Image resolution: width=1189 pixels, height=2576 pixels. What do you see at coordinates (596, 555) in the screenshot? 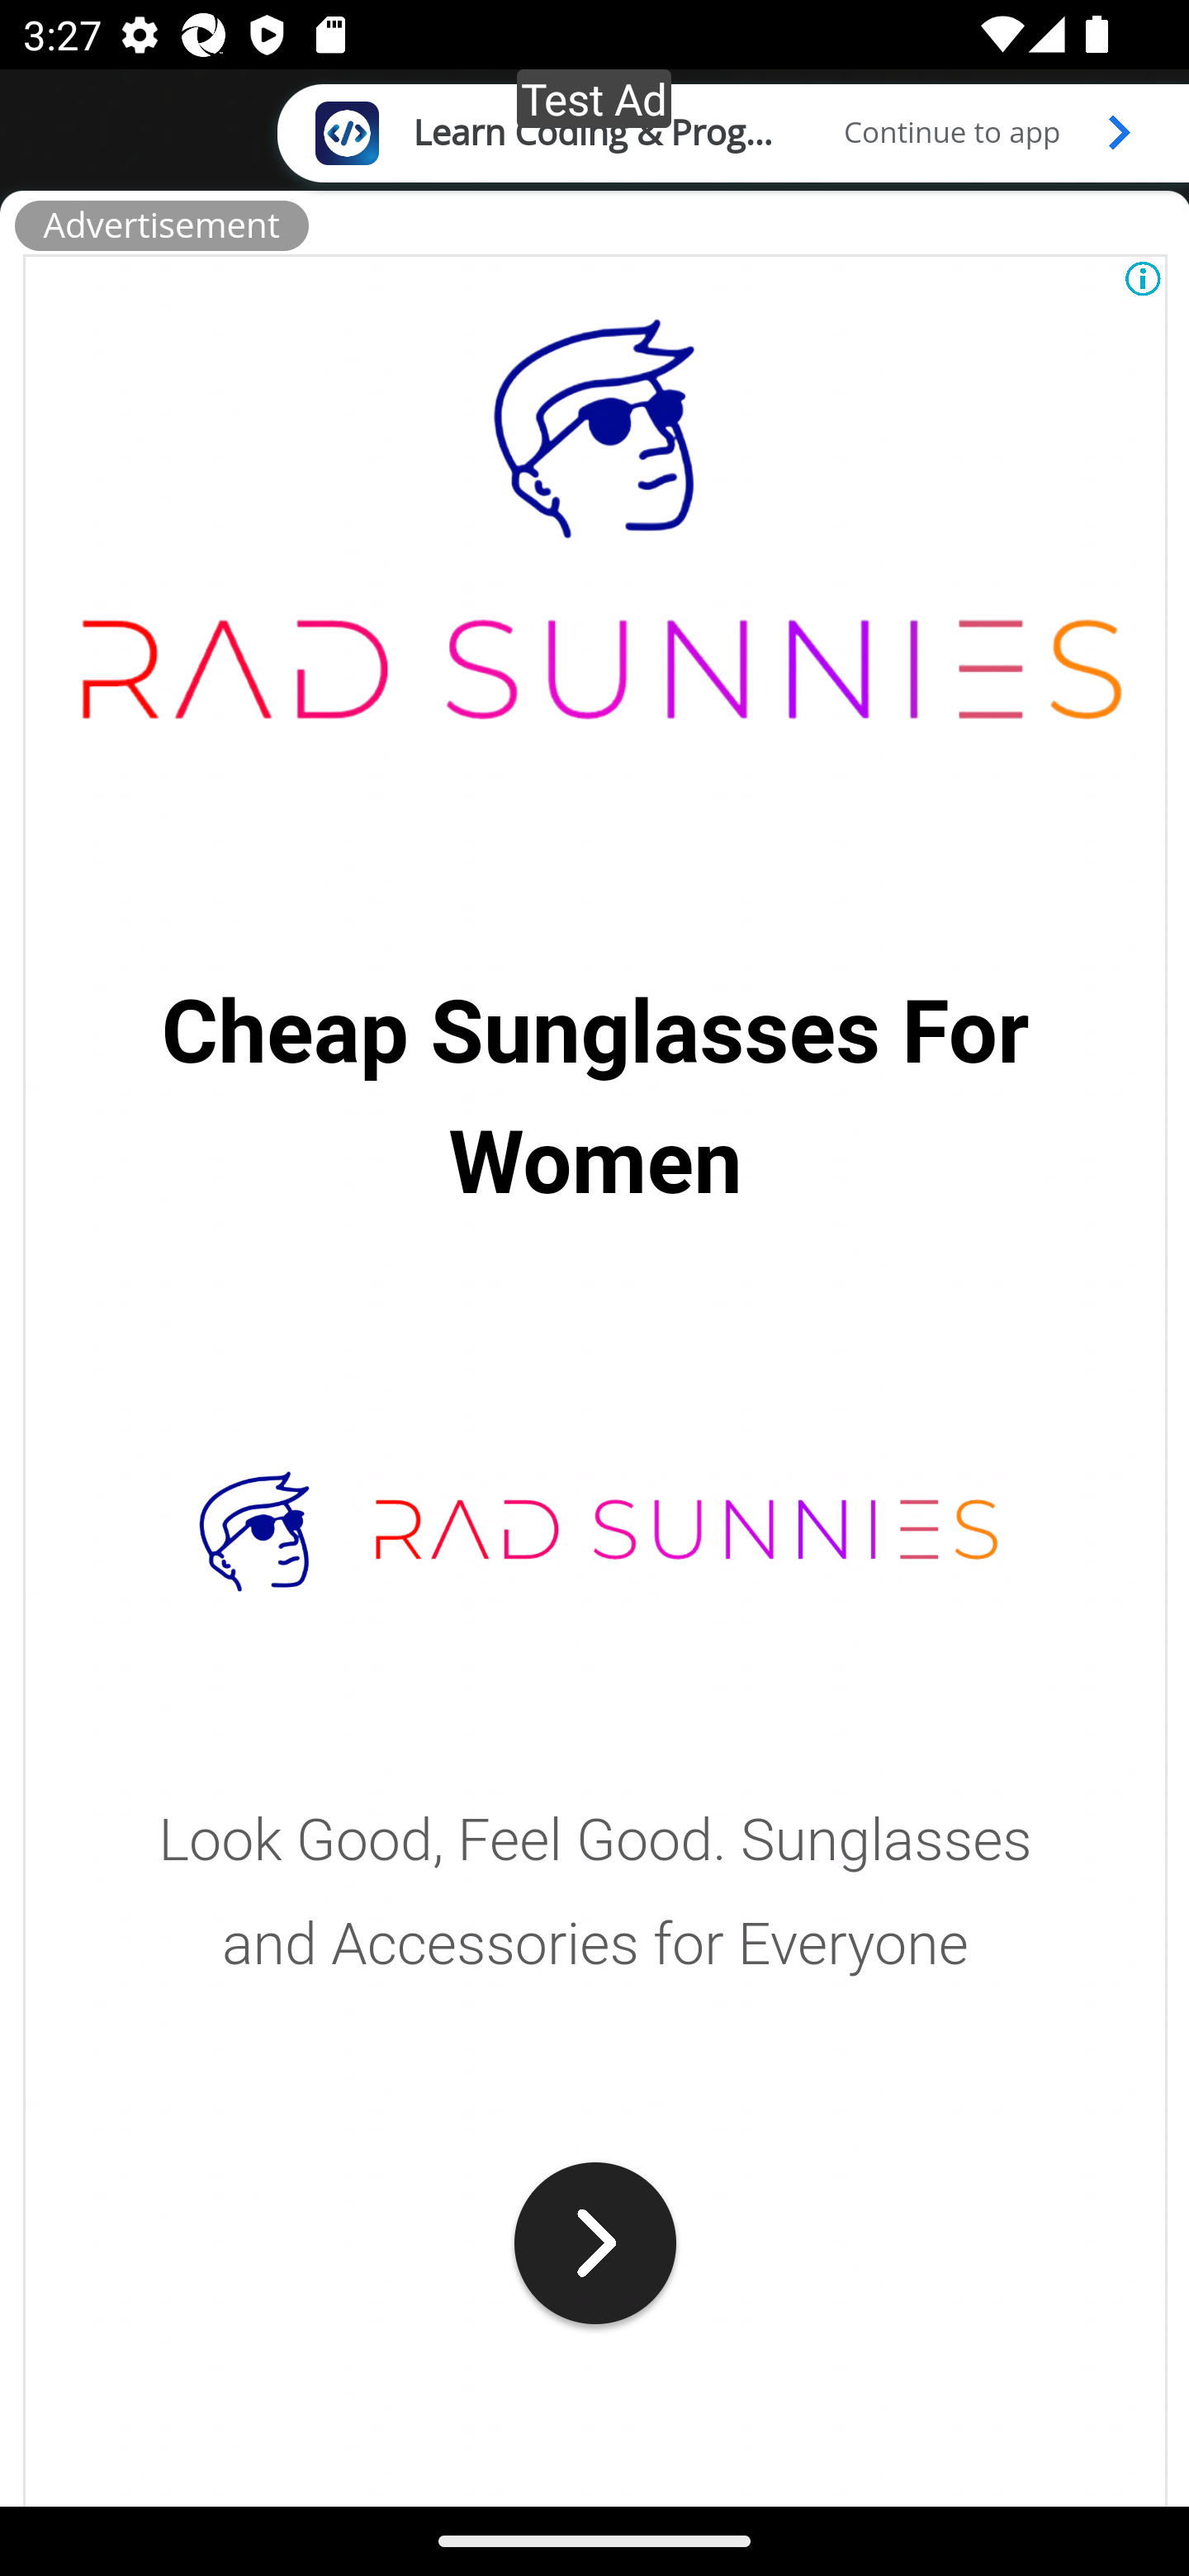
I see `www.radsunnies` at bounding box center [596, 555].